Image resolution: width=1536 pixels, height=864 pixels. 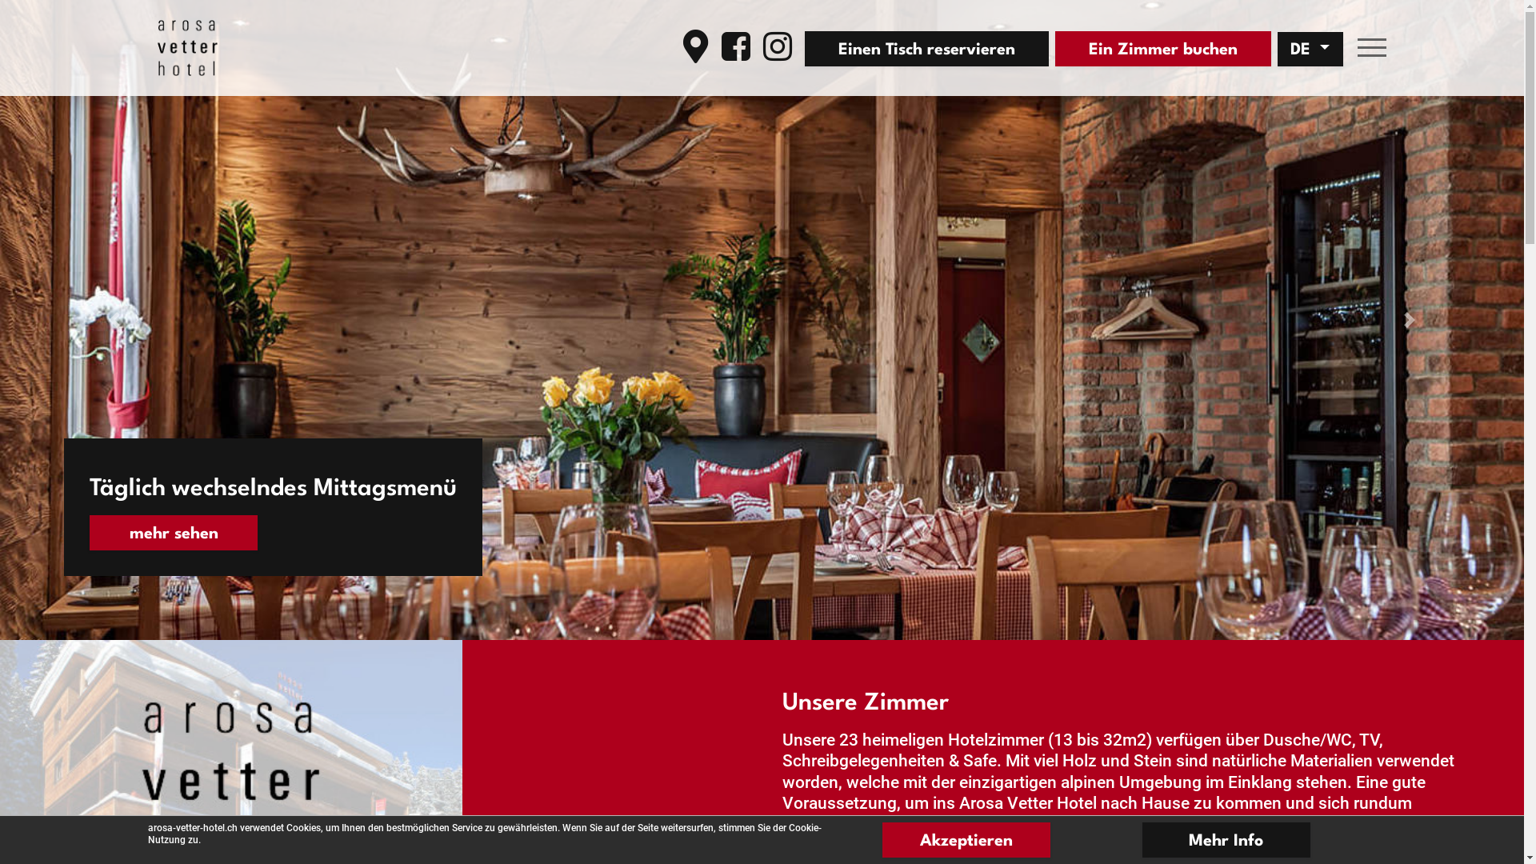 What do you see at coordinates (114, 320) in the screenshot?
I see `*Previous*` at bounding box center [114, 320].